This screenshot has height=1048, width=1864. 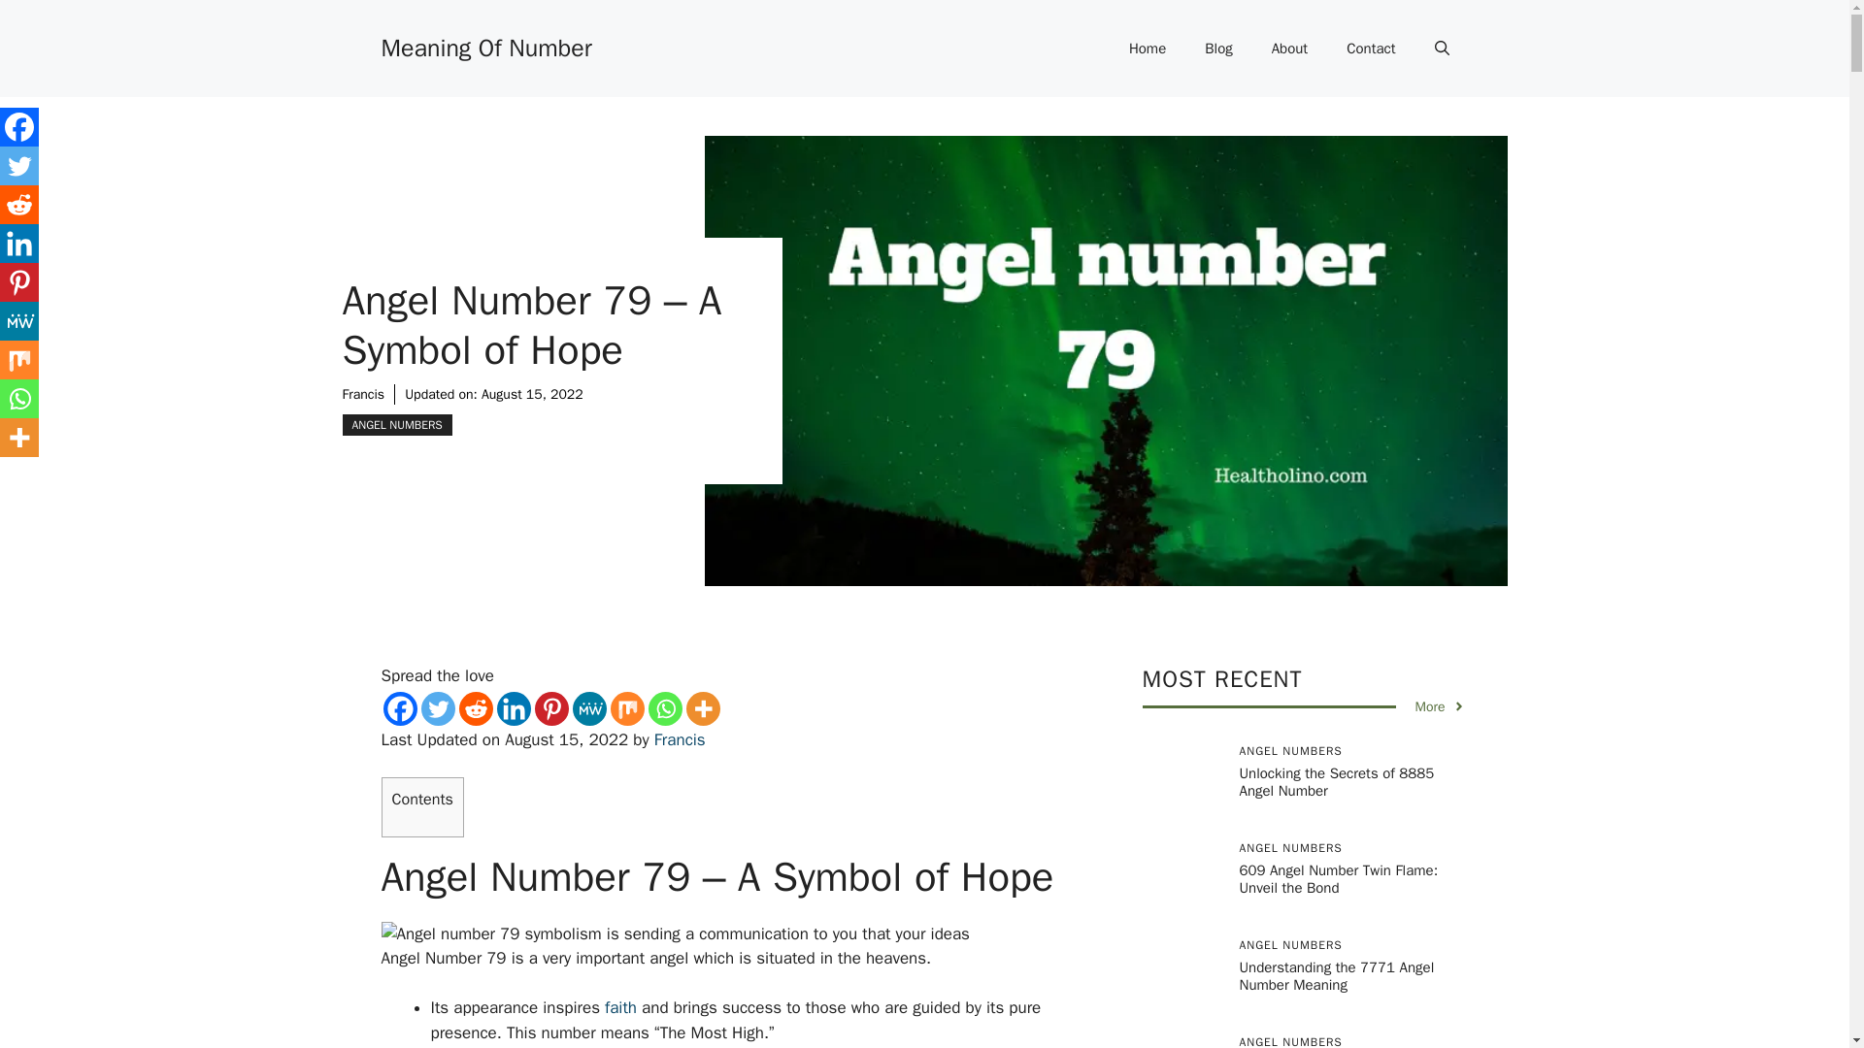 What do you see at coordinates (550, 708) in the screenshot?
I see `Pinterest` at bounding box center [550, 708].